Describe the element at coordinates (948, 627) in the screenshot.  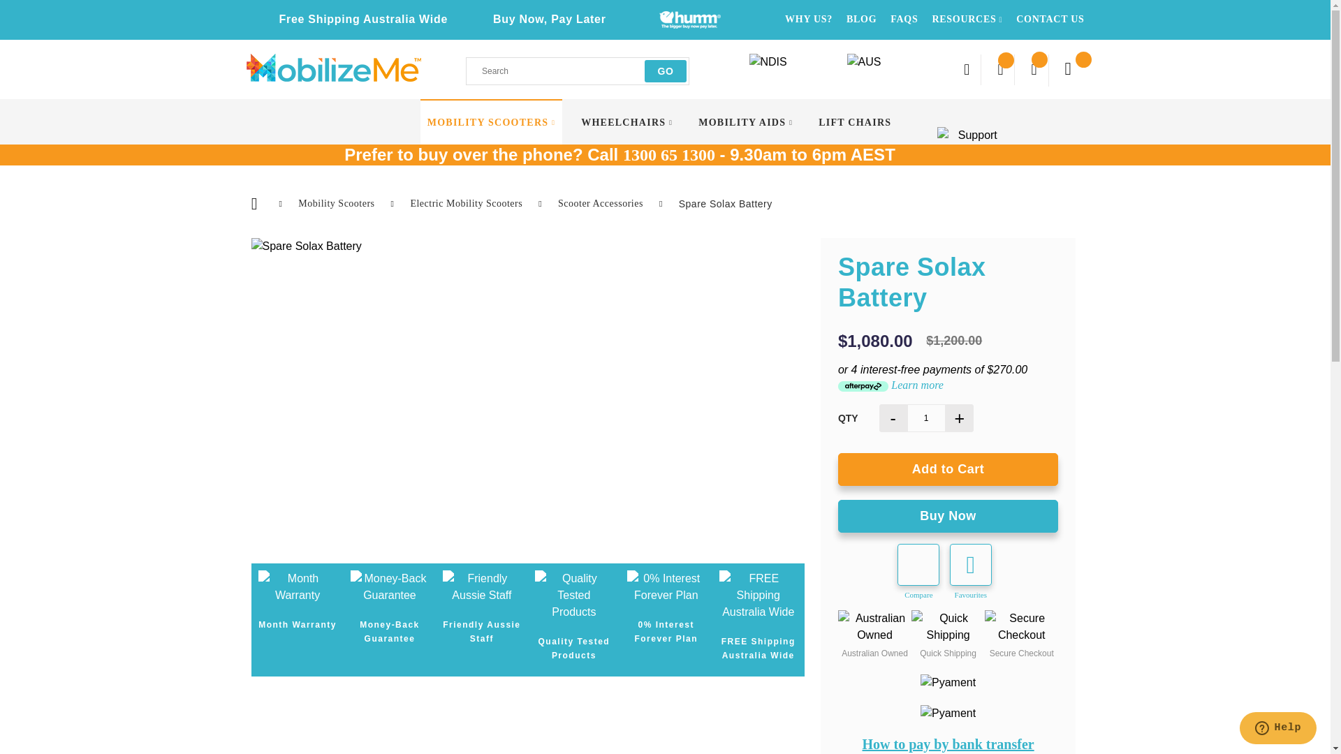
I see `Quick Shipping` at that location.